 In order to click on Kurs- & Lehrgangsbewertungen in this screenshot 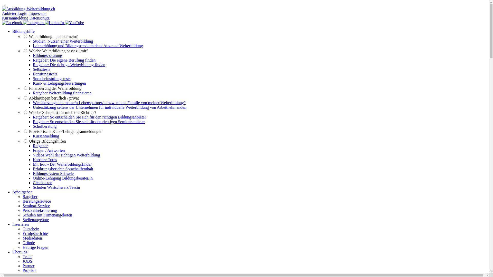, I will do `click(60, 83)`.